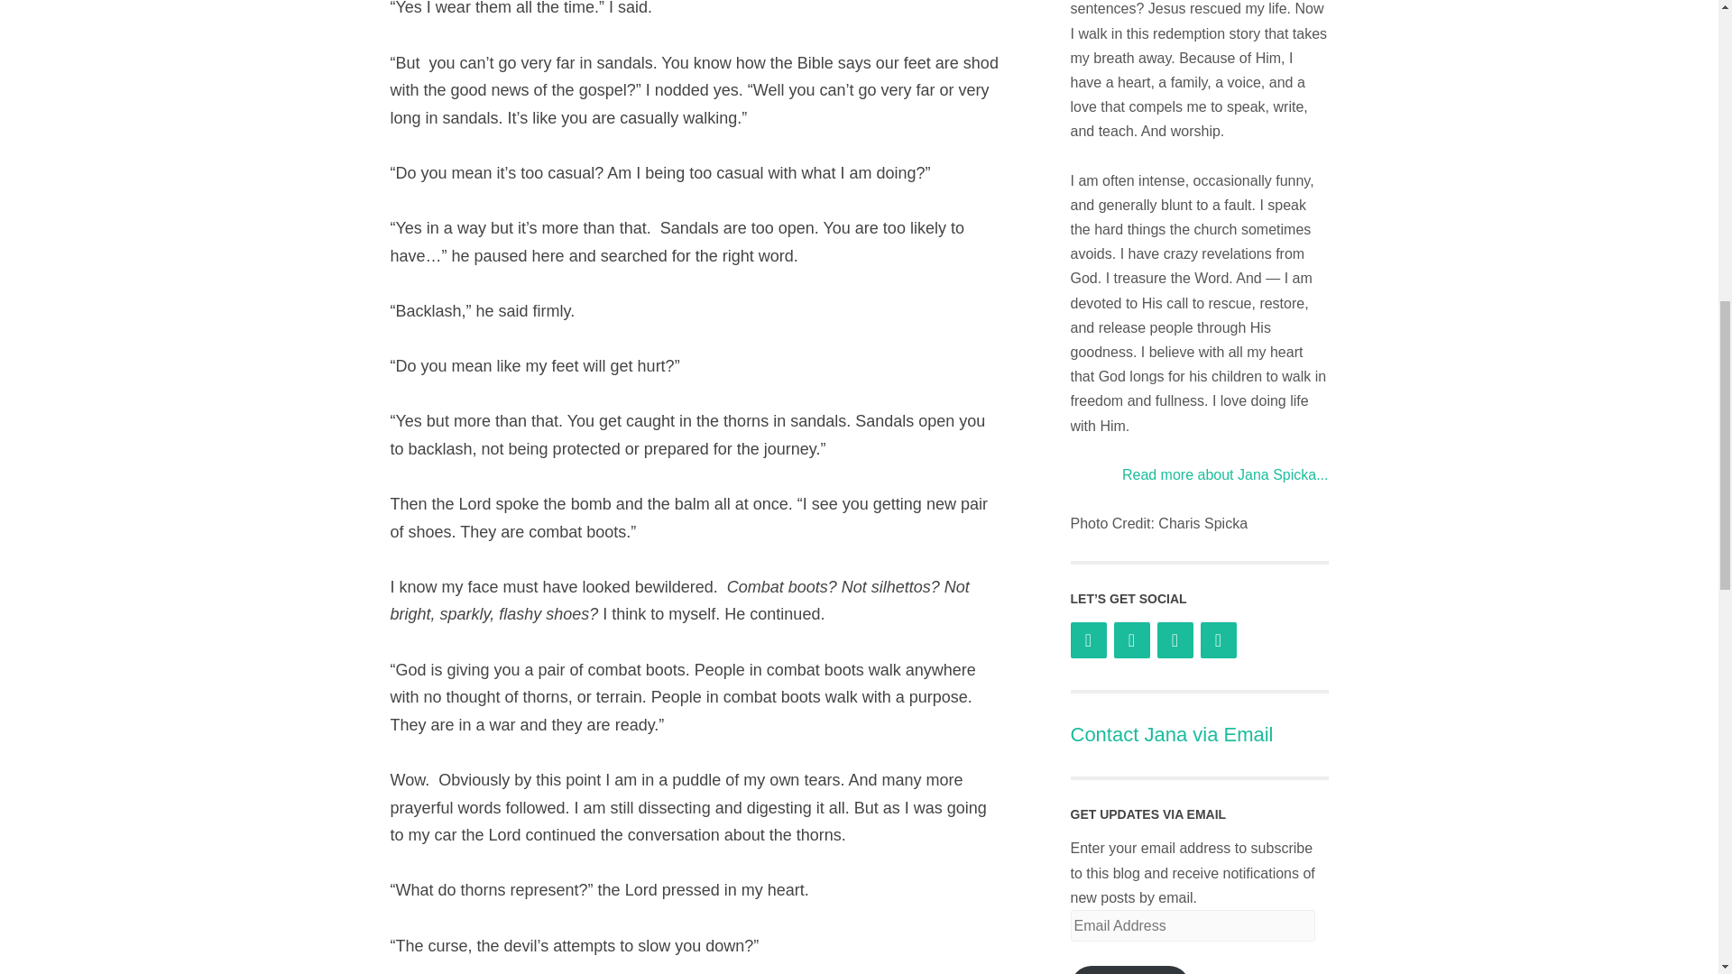 This screenshot has height=974, width=1732. What do you see at coordinates (1225, 474) in the screenshot?
I see `Read more about Jana Spicka...` at bounding box center [1225, 474].